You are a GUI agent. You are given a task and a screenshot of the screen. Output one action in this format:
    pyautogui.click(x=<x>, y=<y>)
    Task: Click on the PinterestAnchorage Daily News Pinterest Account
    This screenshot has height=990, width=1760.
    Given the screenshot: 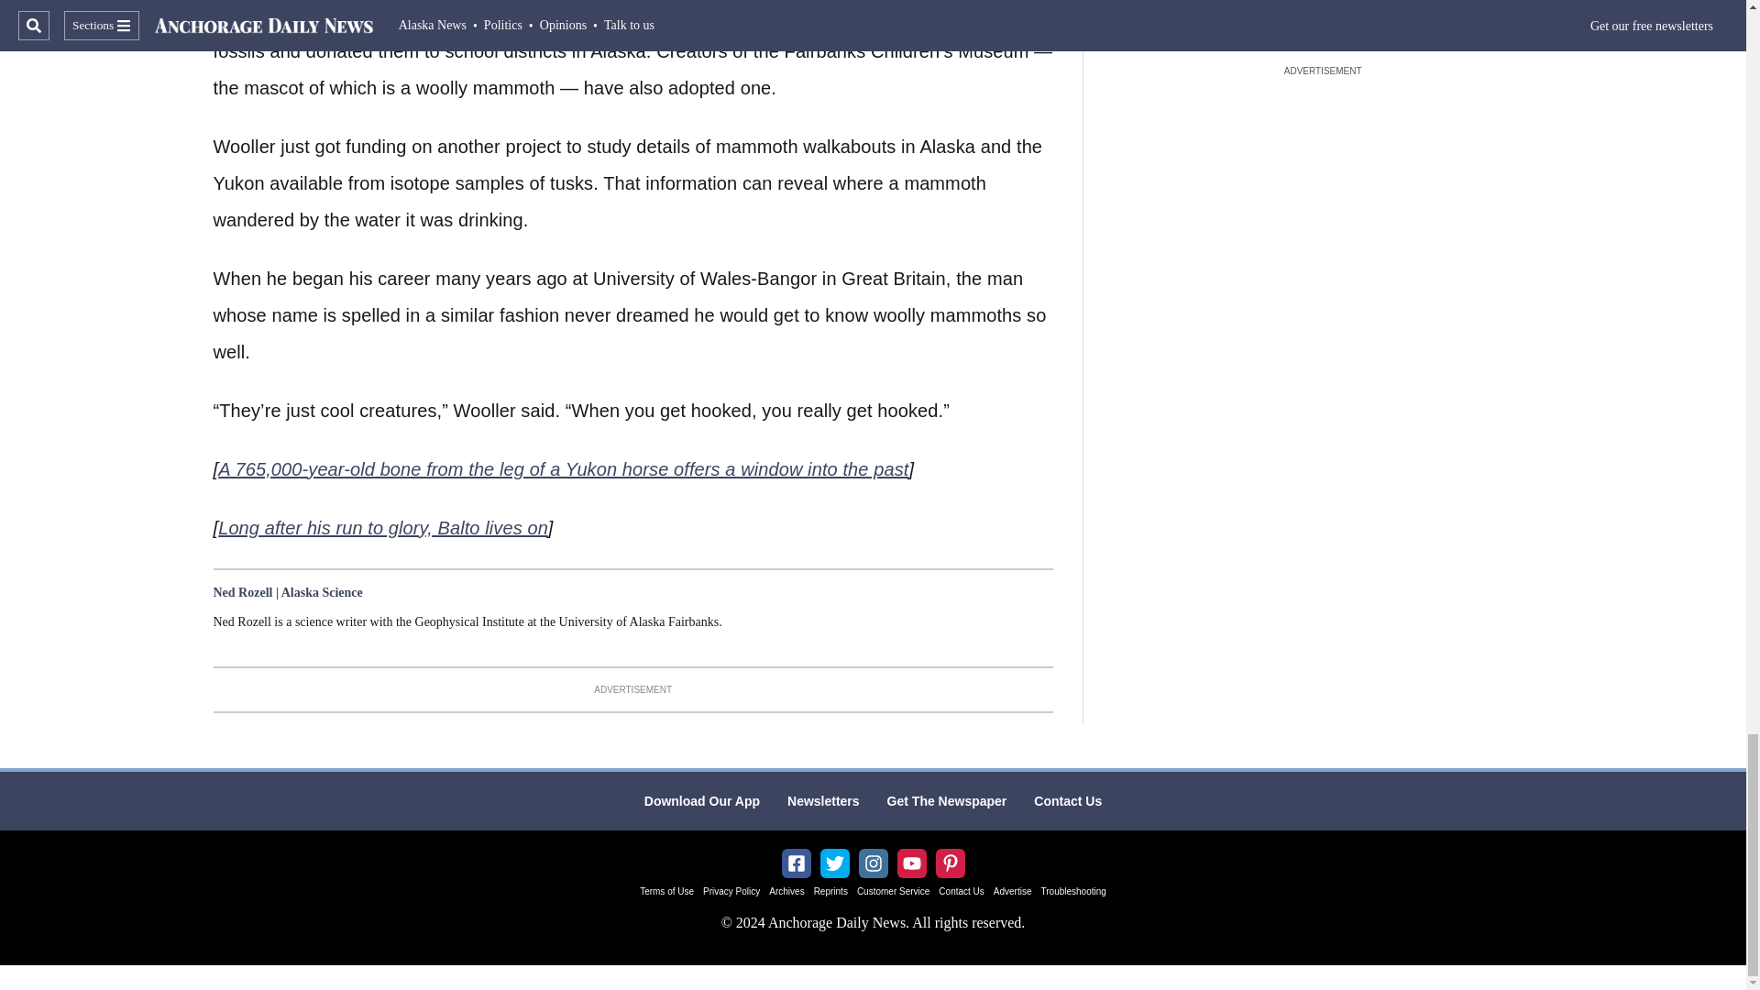 What is the action you would take?
    pyautogui.click(x=950, y=863)
    